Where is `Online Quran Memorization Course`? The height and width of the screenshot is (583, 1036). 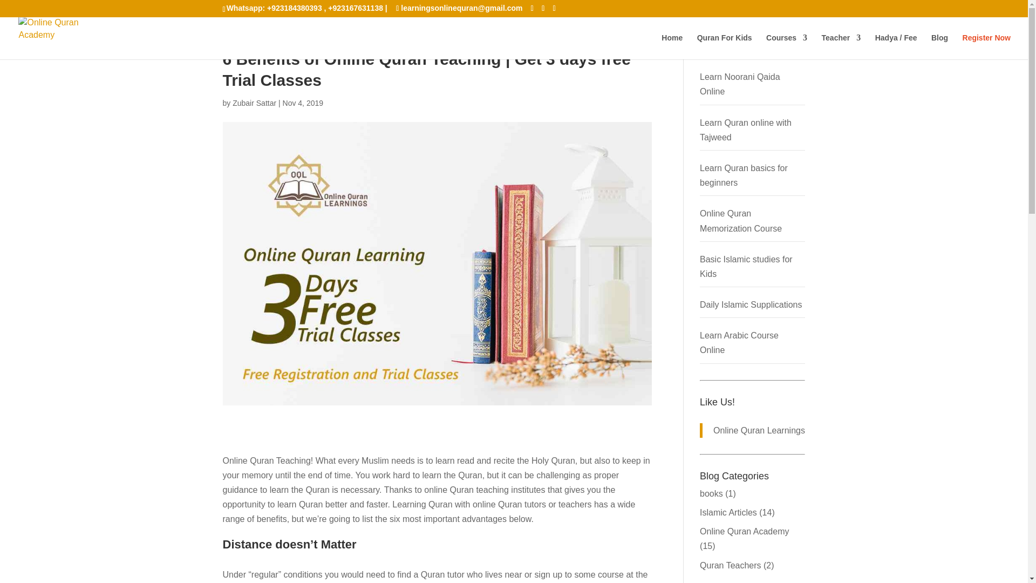 Online Quran Memorization Course is located at coordinates (741, 220).